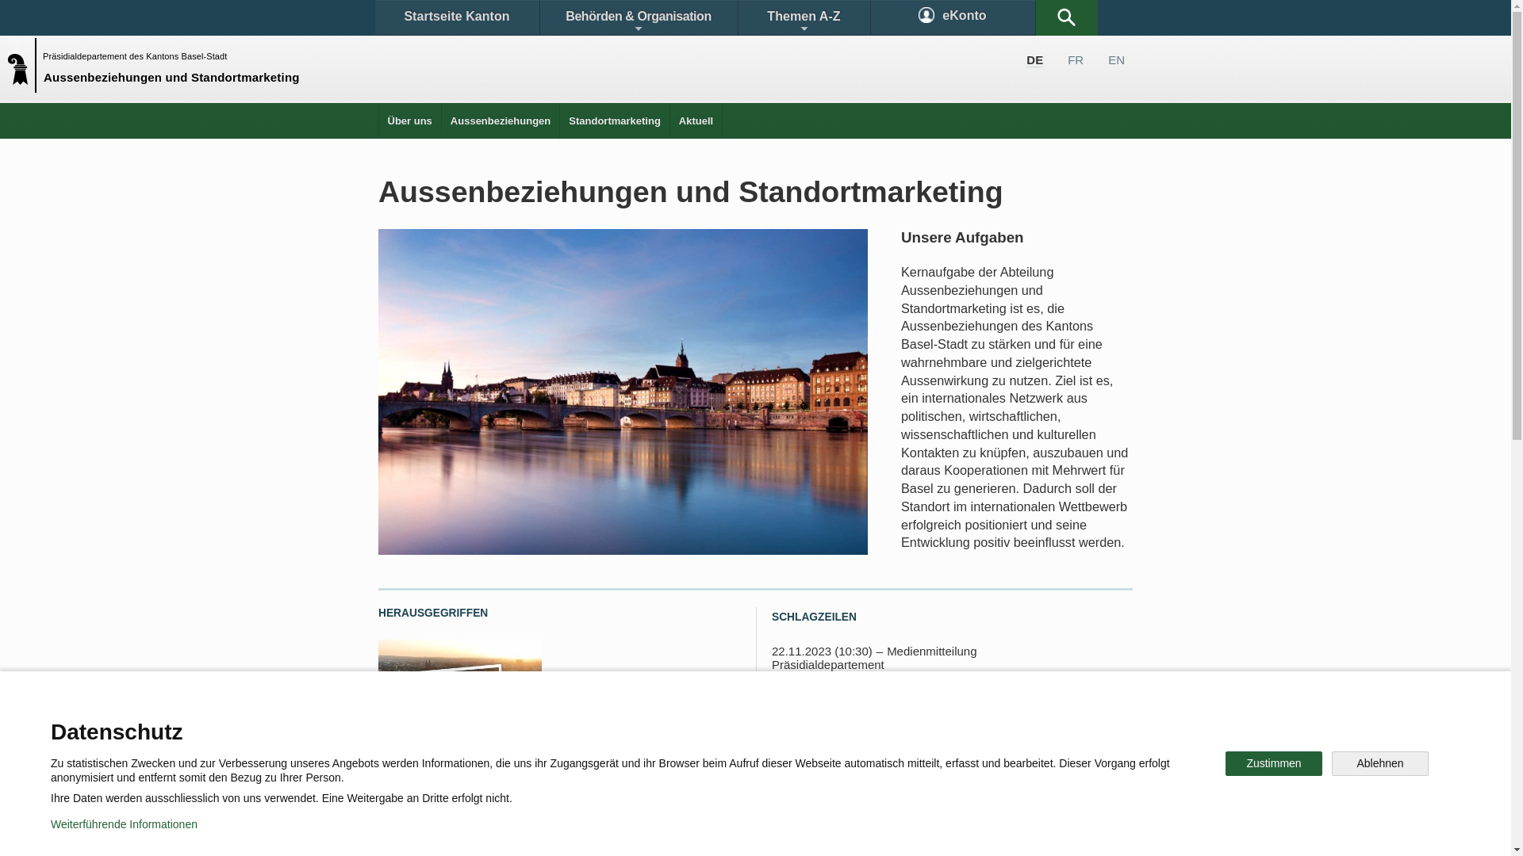 This screenshot has width=1523, height=856. I want to click on Publikationen, so click(833, 724).